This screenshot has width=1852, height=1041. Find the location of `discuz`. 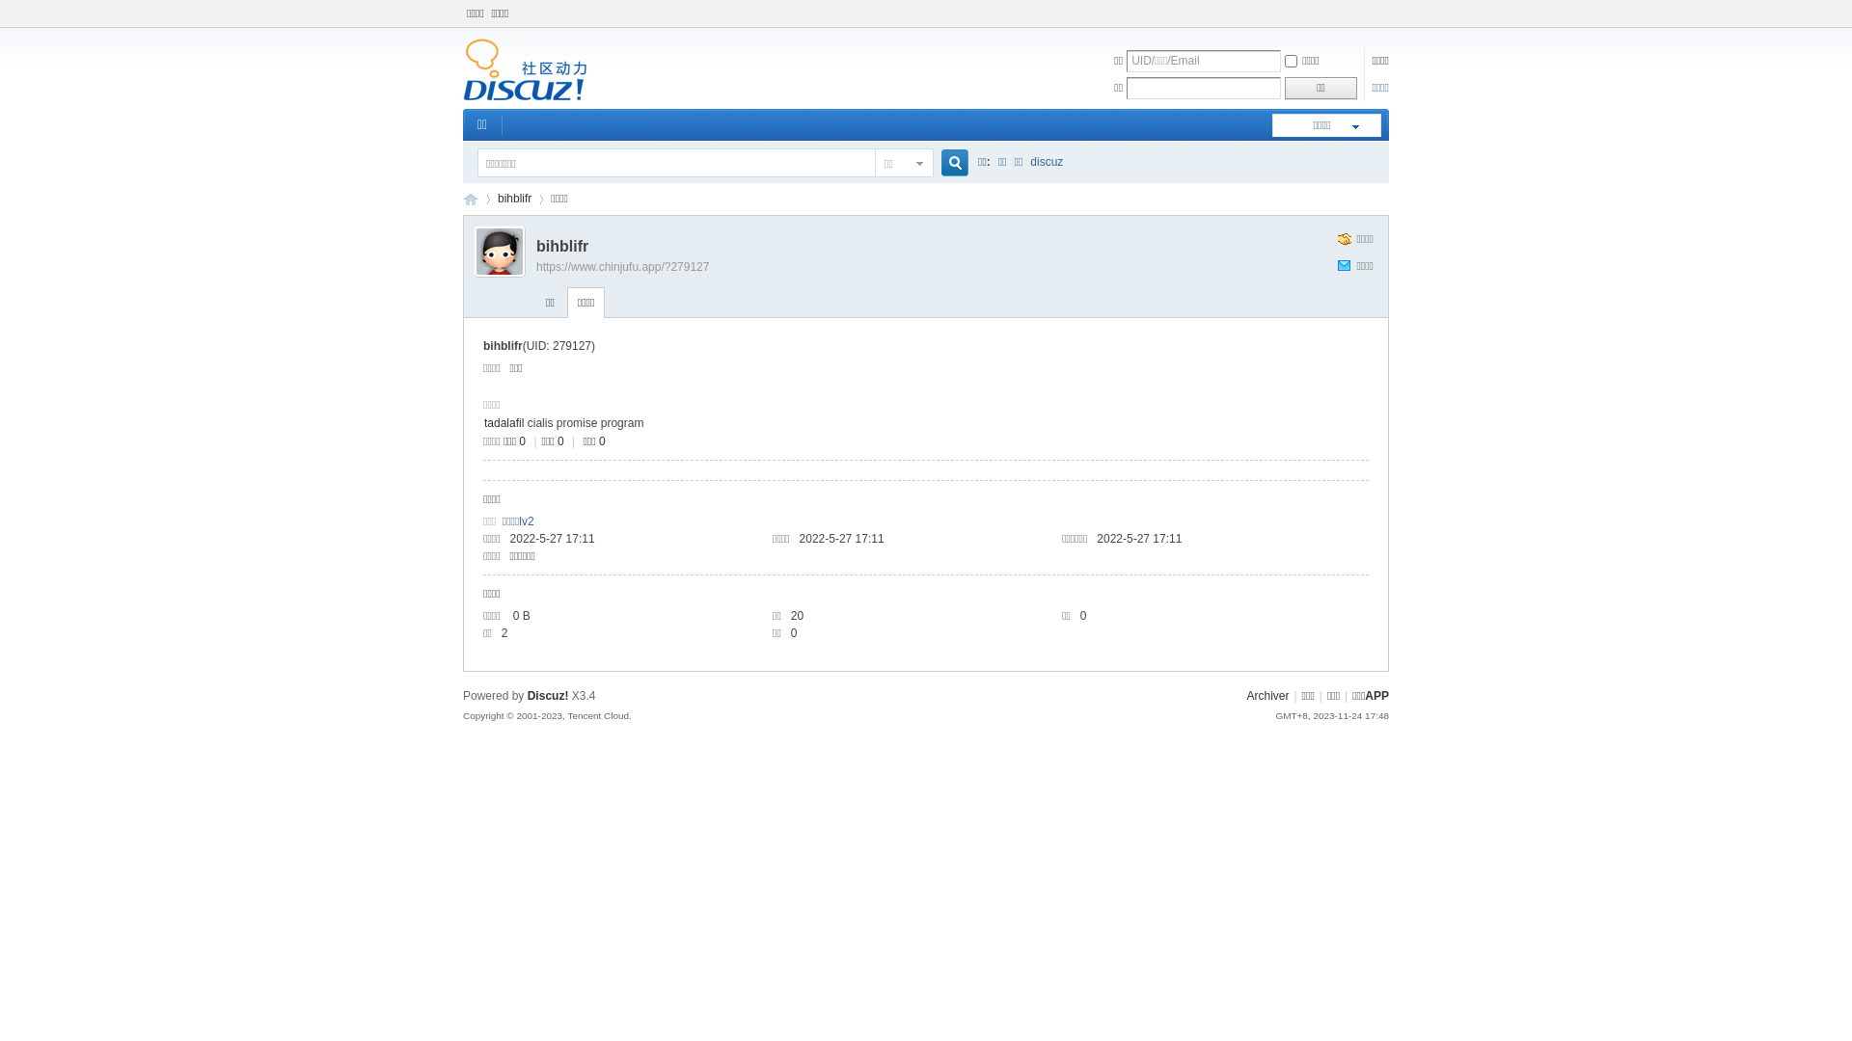

discuz is located at coordinates (1047, 162).